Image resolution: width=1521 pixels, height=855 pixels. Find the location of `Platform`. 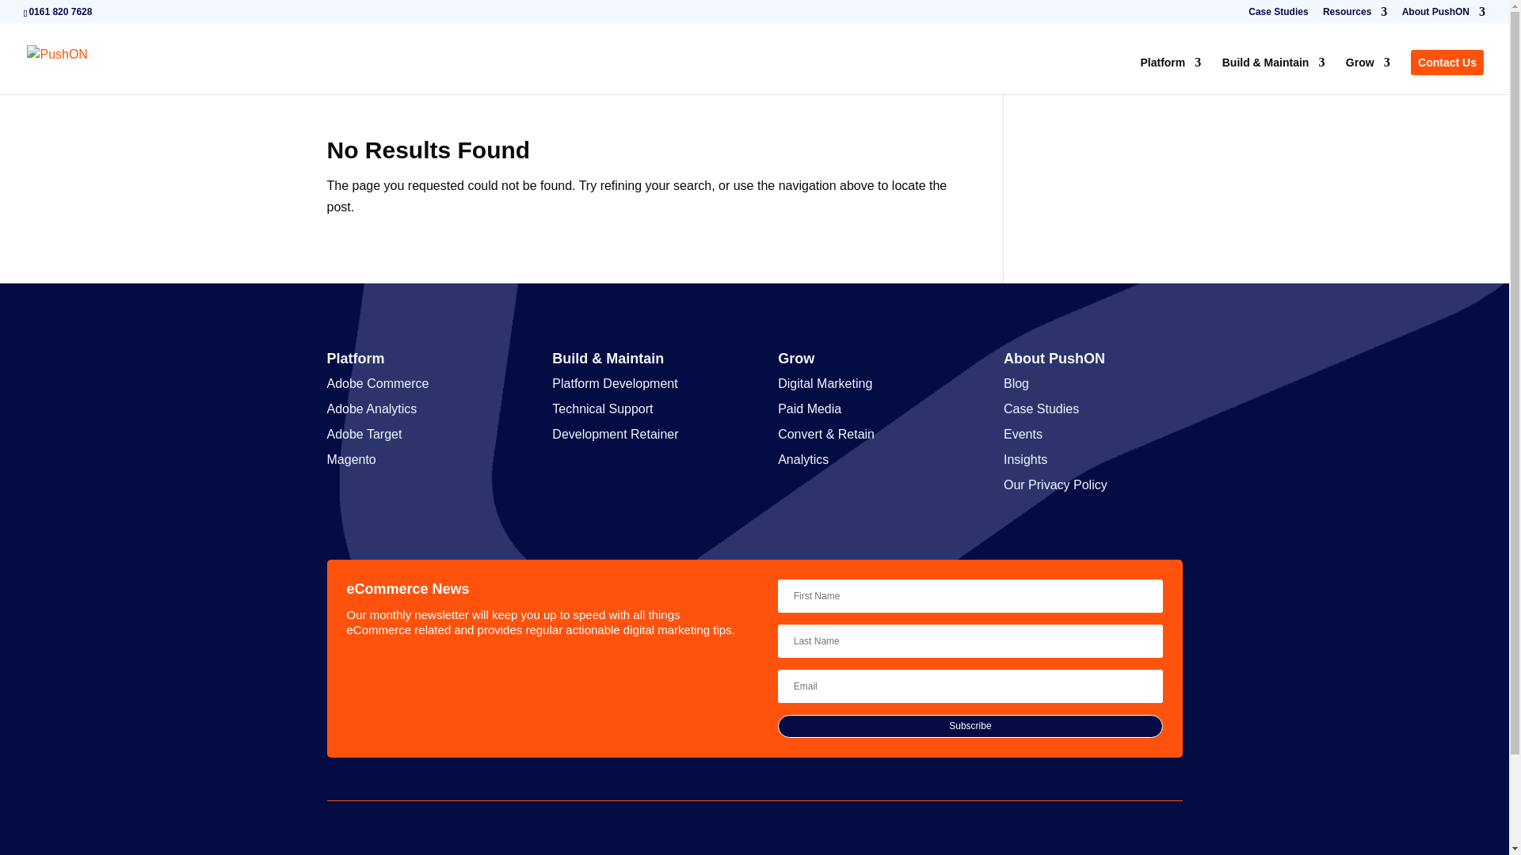

Platform is located at coordinates (1170, 75).